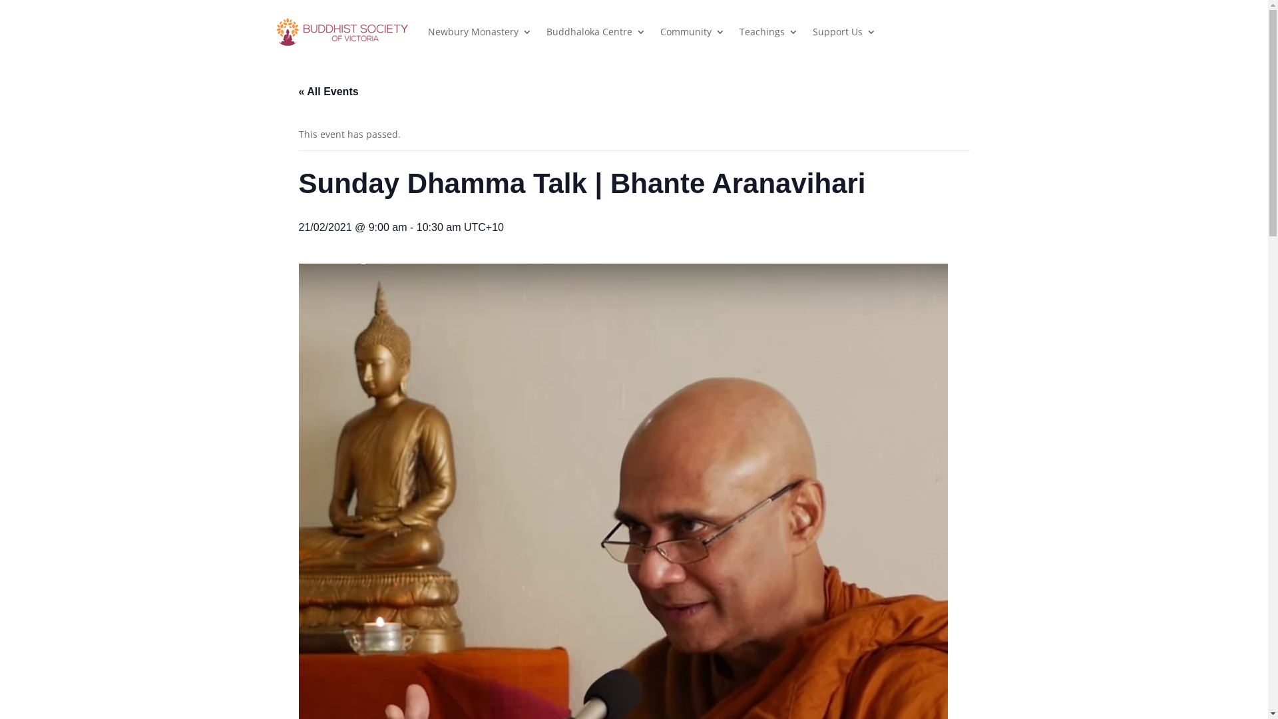 The height and width of the screenshot is (719, 1278). I want to click on Community, so click(692, 32).